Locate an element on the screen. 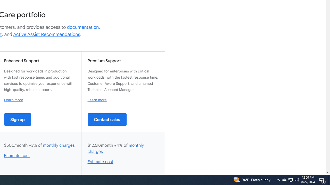 The width and height of the screenshot is (330, 185). monthly charges is located at coordinates (116, 148).